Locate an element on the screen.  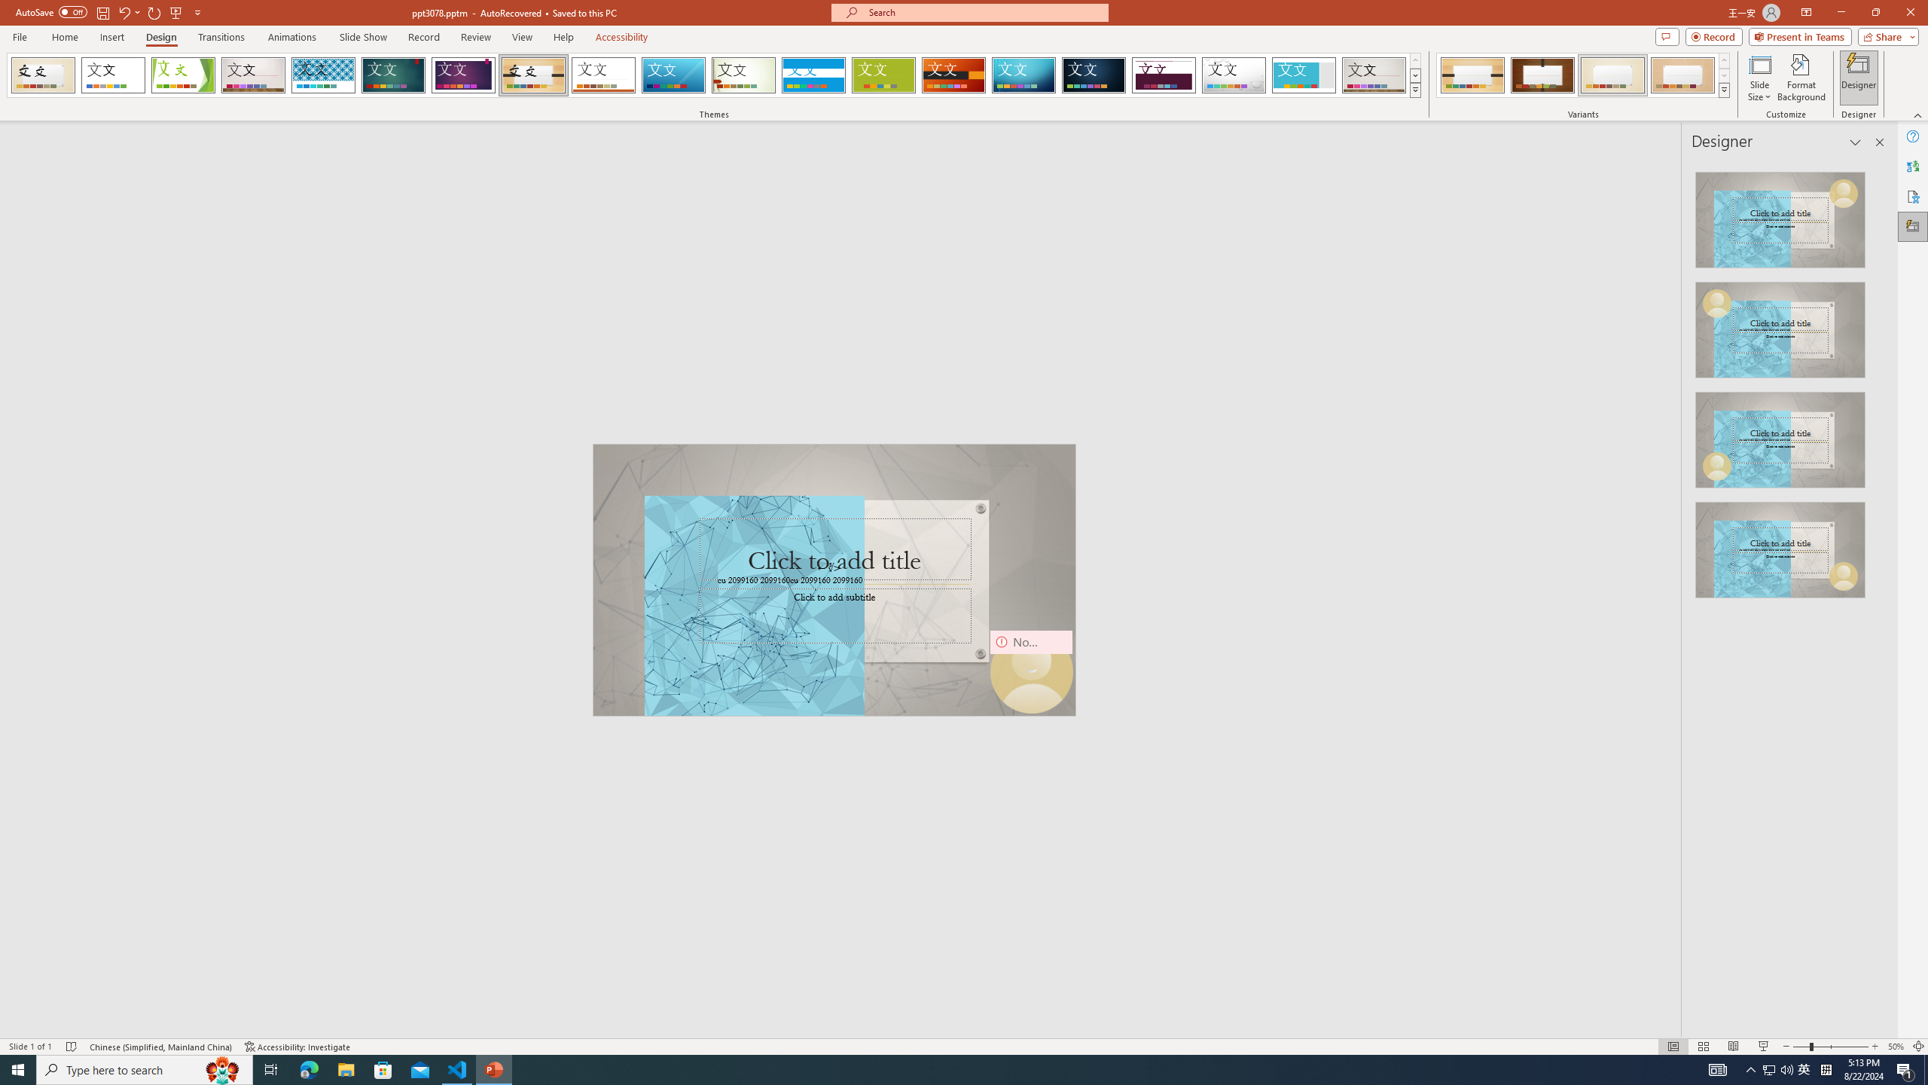
Dividend is located at coordinates (1164, 75).